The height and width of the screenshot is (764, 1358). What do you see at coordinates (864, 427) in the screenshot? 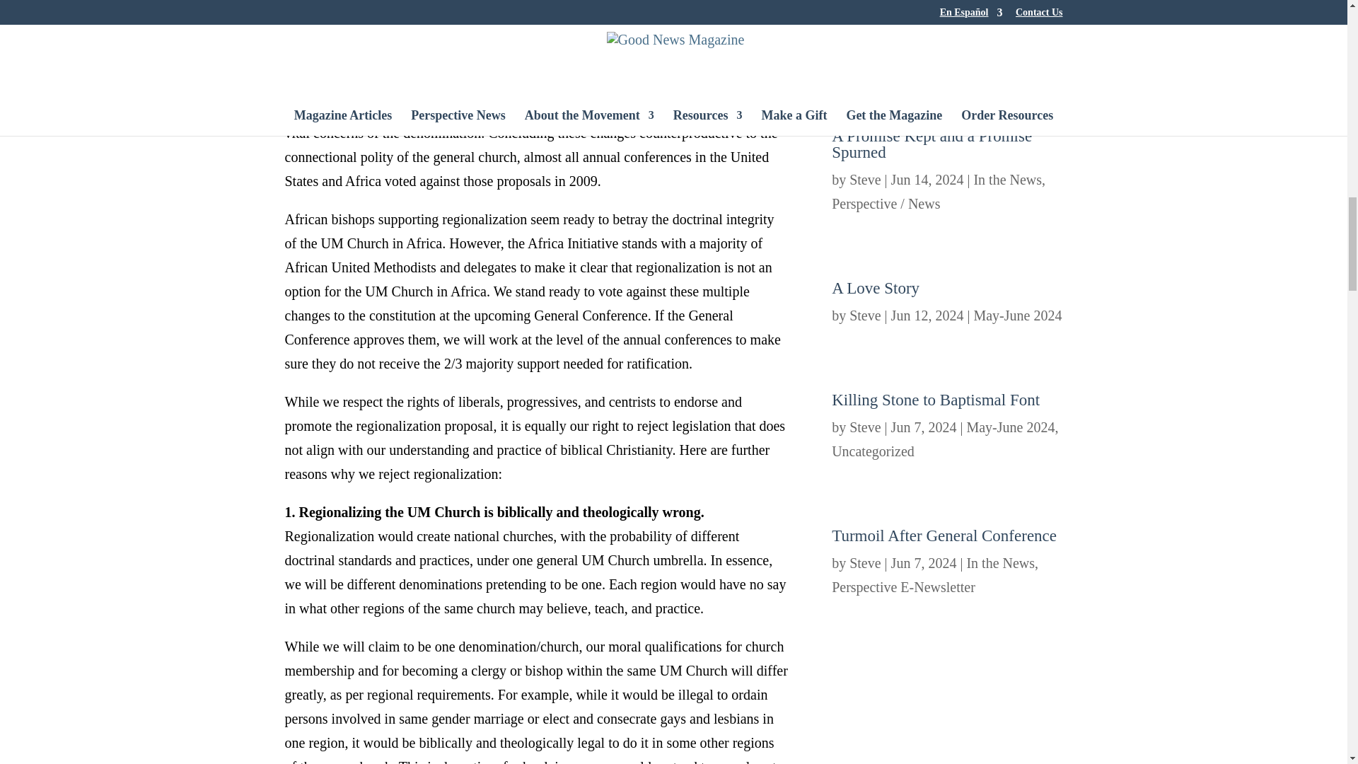
I see `Posts by Steve` at bounding box center [864, 427].